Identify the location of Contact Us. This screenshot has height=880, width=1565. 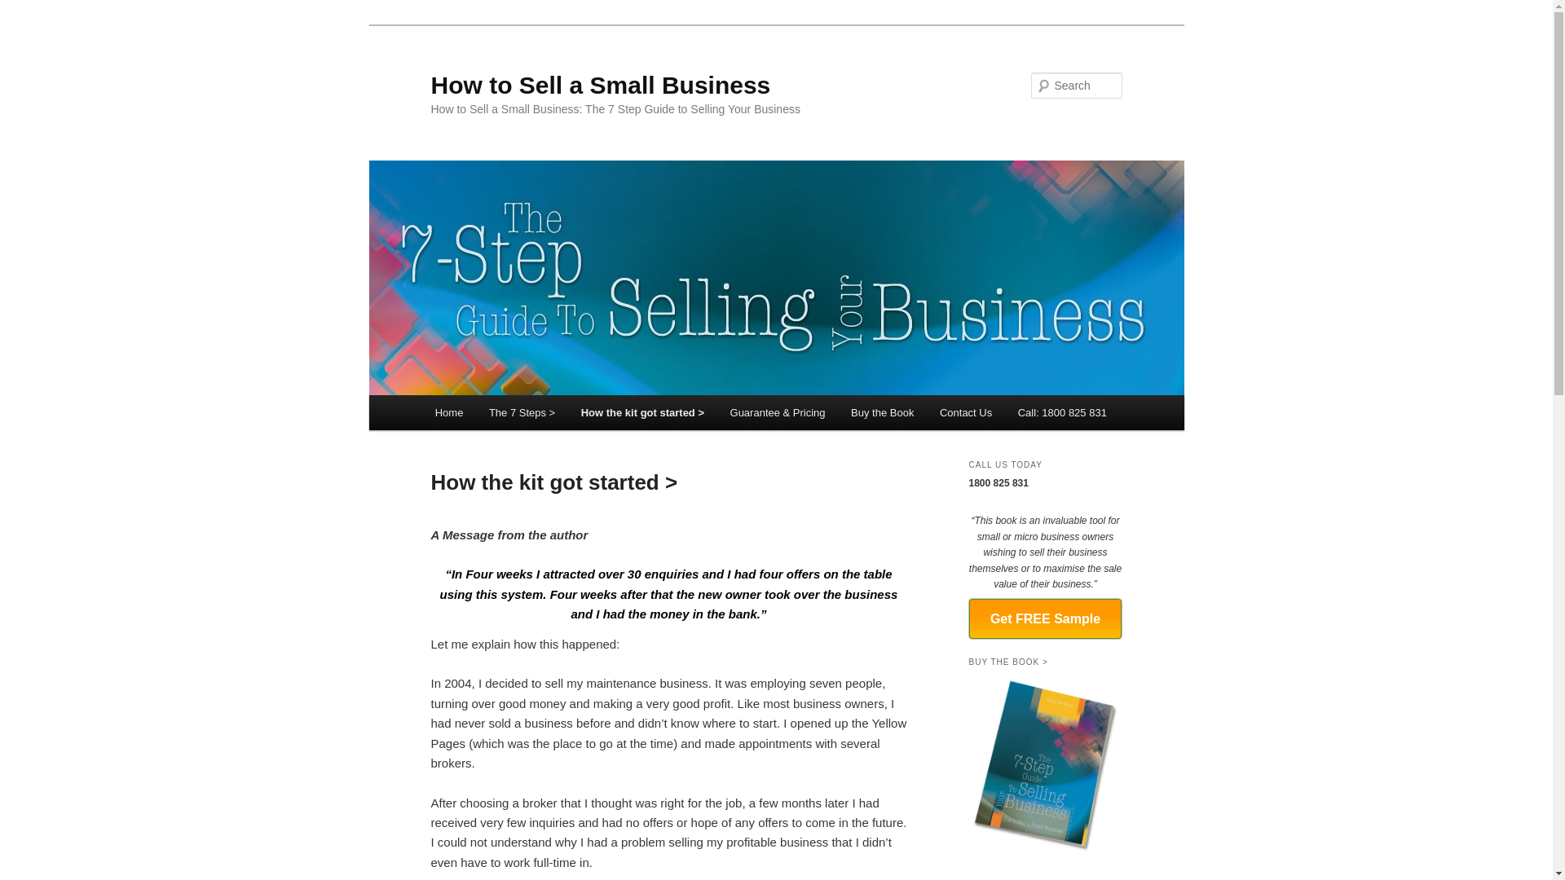
(966, 412).